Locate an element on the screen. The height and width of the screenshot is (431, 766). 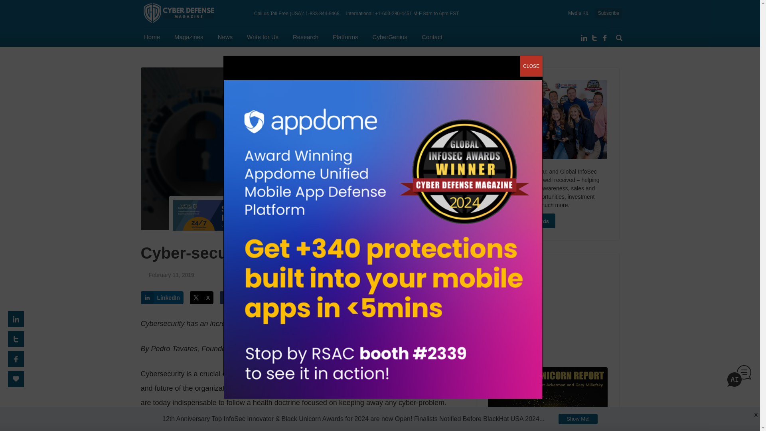
Media Kit is located at coordinates (578, 13).